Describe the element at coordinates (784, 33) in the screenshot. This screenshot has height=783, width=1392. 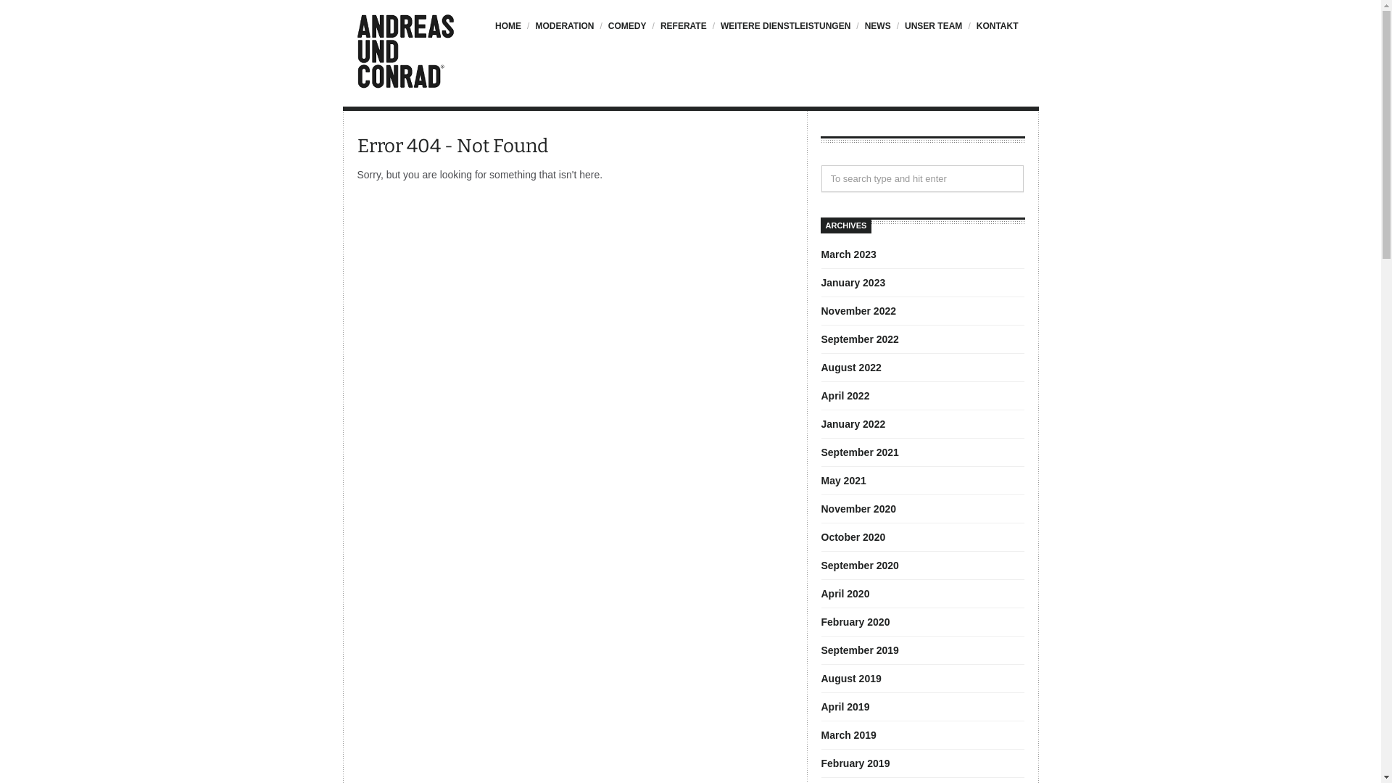
I see `WEITERE DIENSTLEISTUNGEN` at that location.